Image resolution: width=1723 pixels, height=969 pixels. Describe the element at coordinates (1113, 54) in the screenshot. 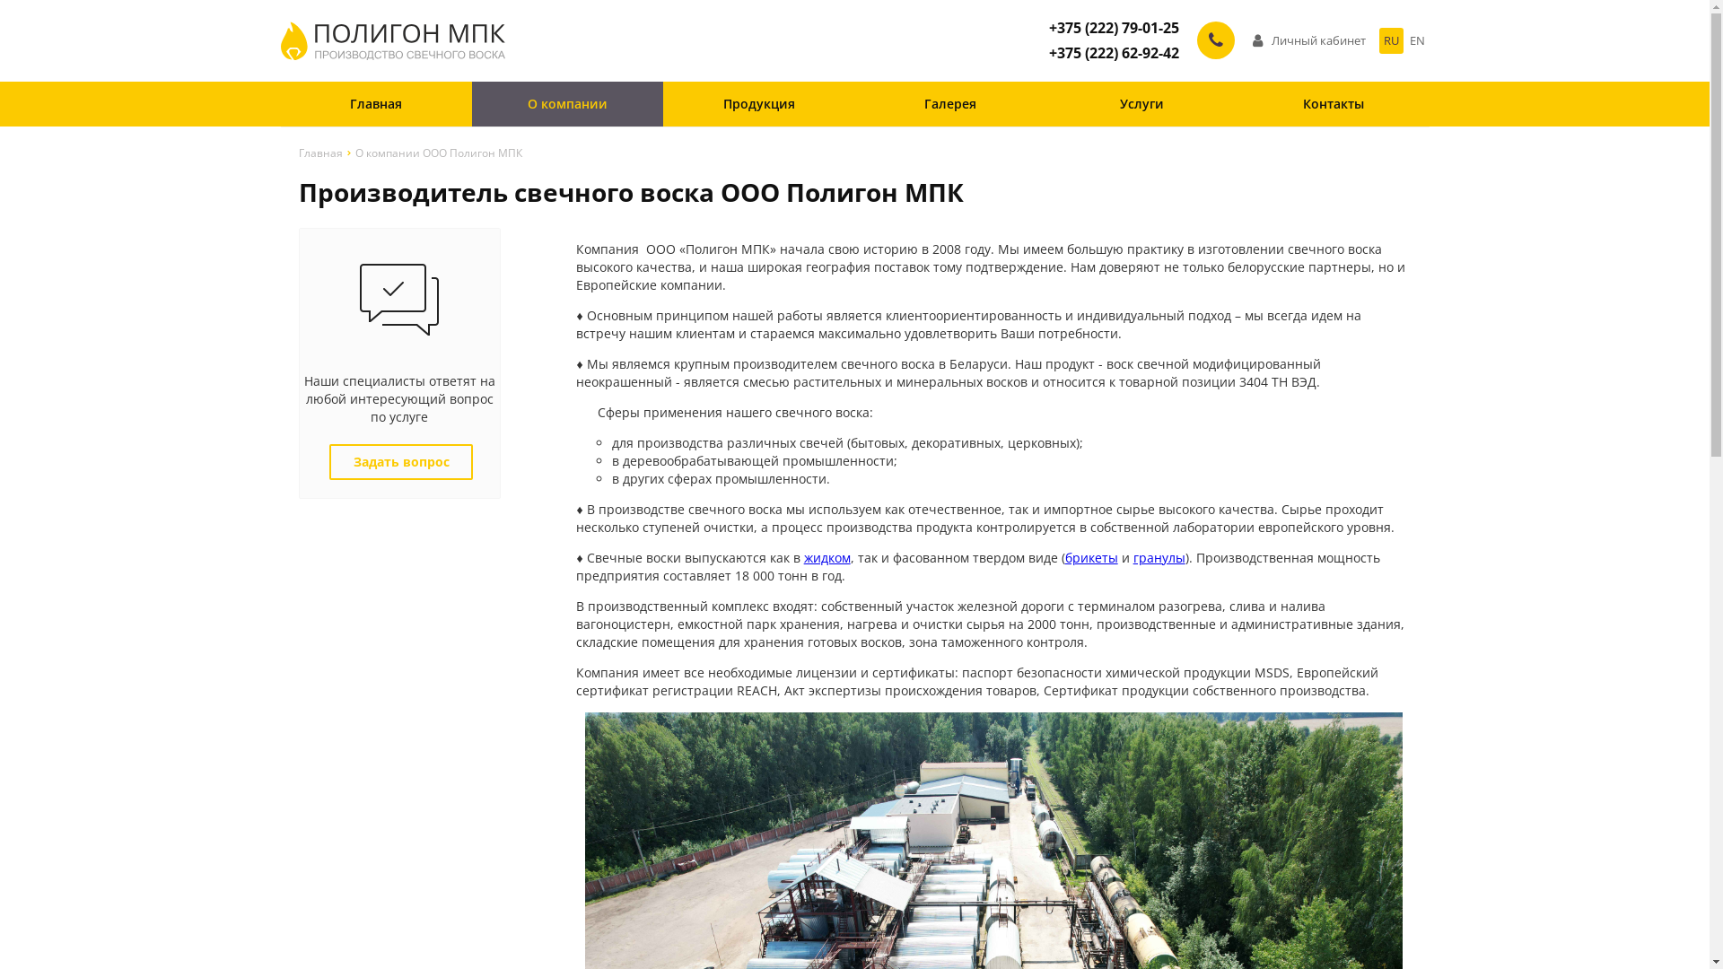

I see `+375 (222) 62-92-42` at that location.